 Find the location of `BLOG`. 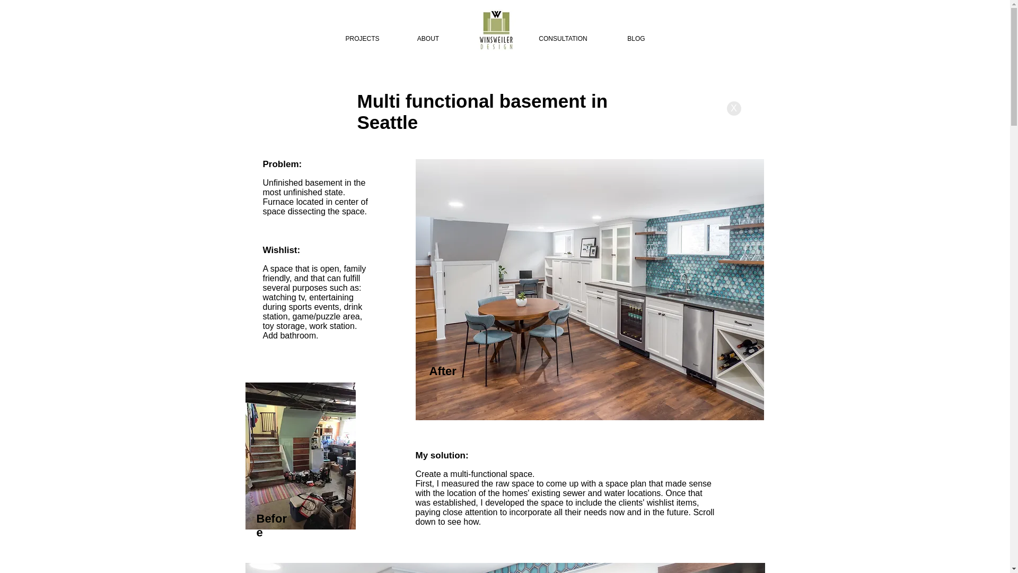

BLOG is located at coordinates (636, 39).